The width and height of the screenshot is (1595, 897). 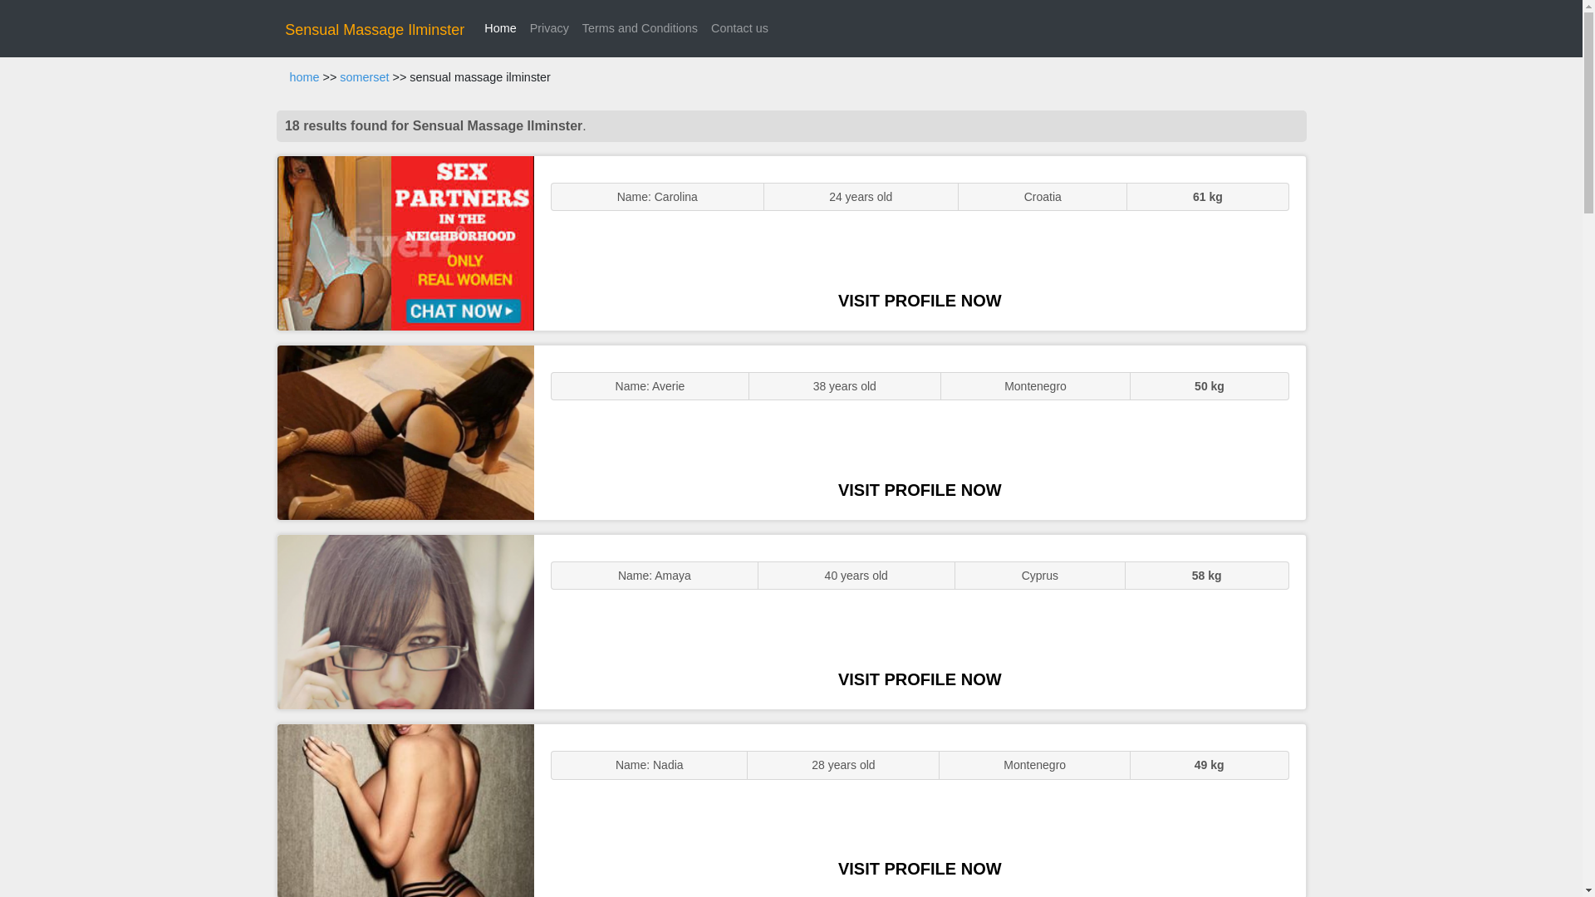 What do you see at coordinates (364, 77) in the screenshot?
I see `somerset` at bounding box center [364, 77].